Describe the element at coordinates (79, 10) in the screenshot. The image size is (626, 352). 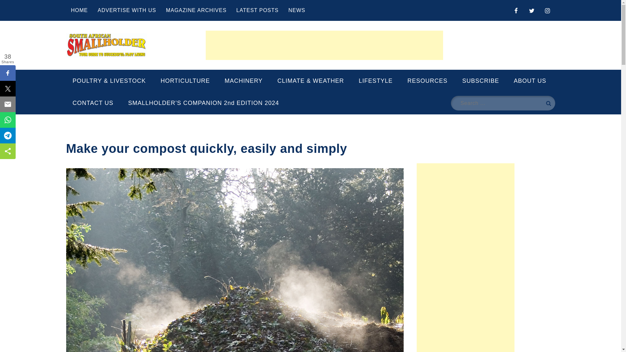
I see `HOME` at that location.